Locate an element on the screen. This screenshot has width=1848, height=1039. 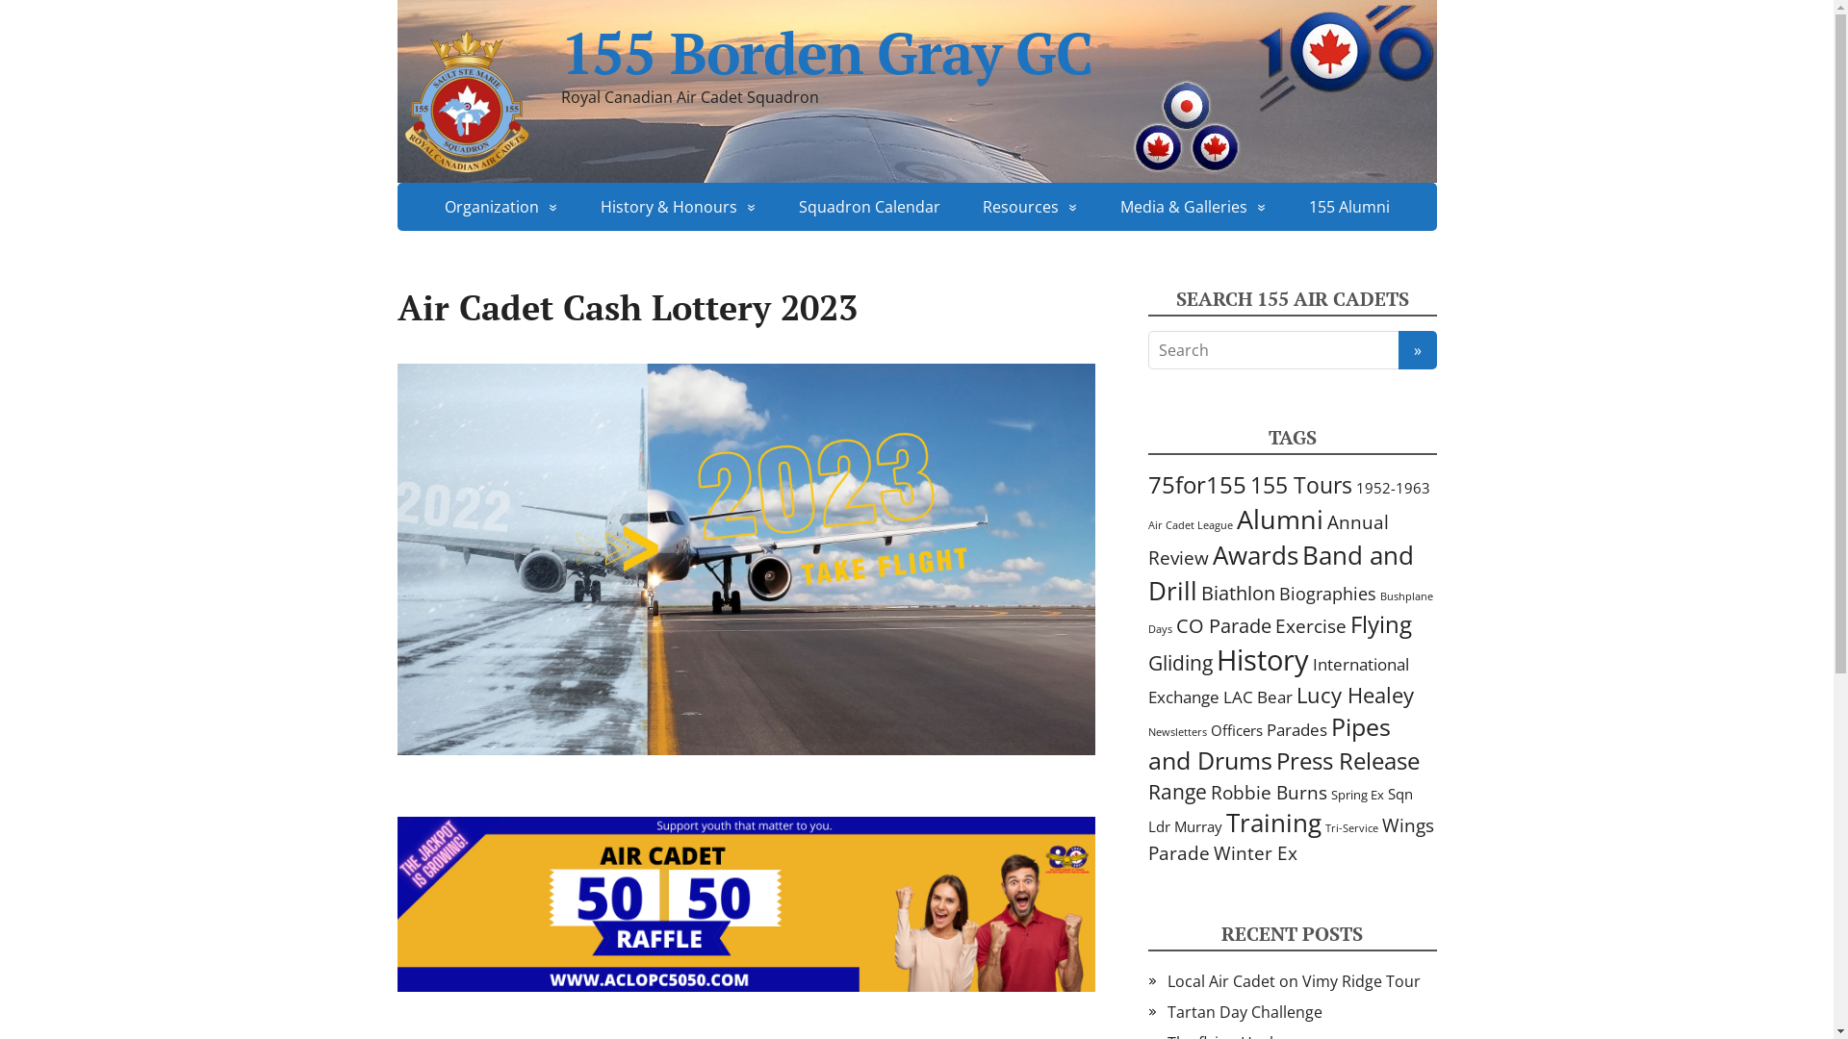
Range is located at coordinates (1176, 792).